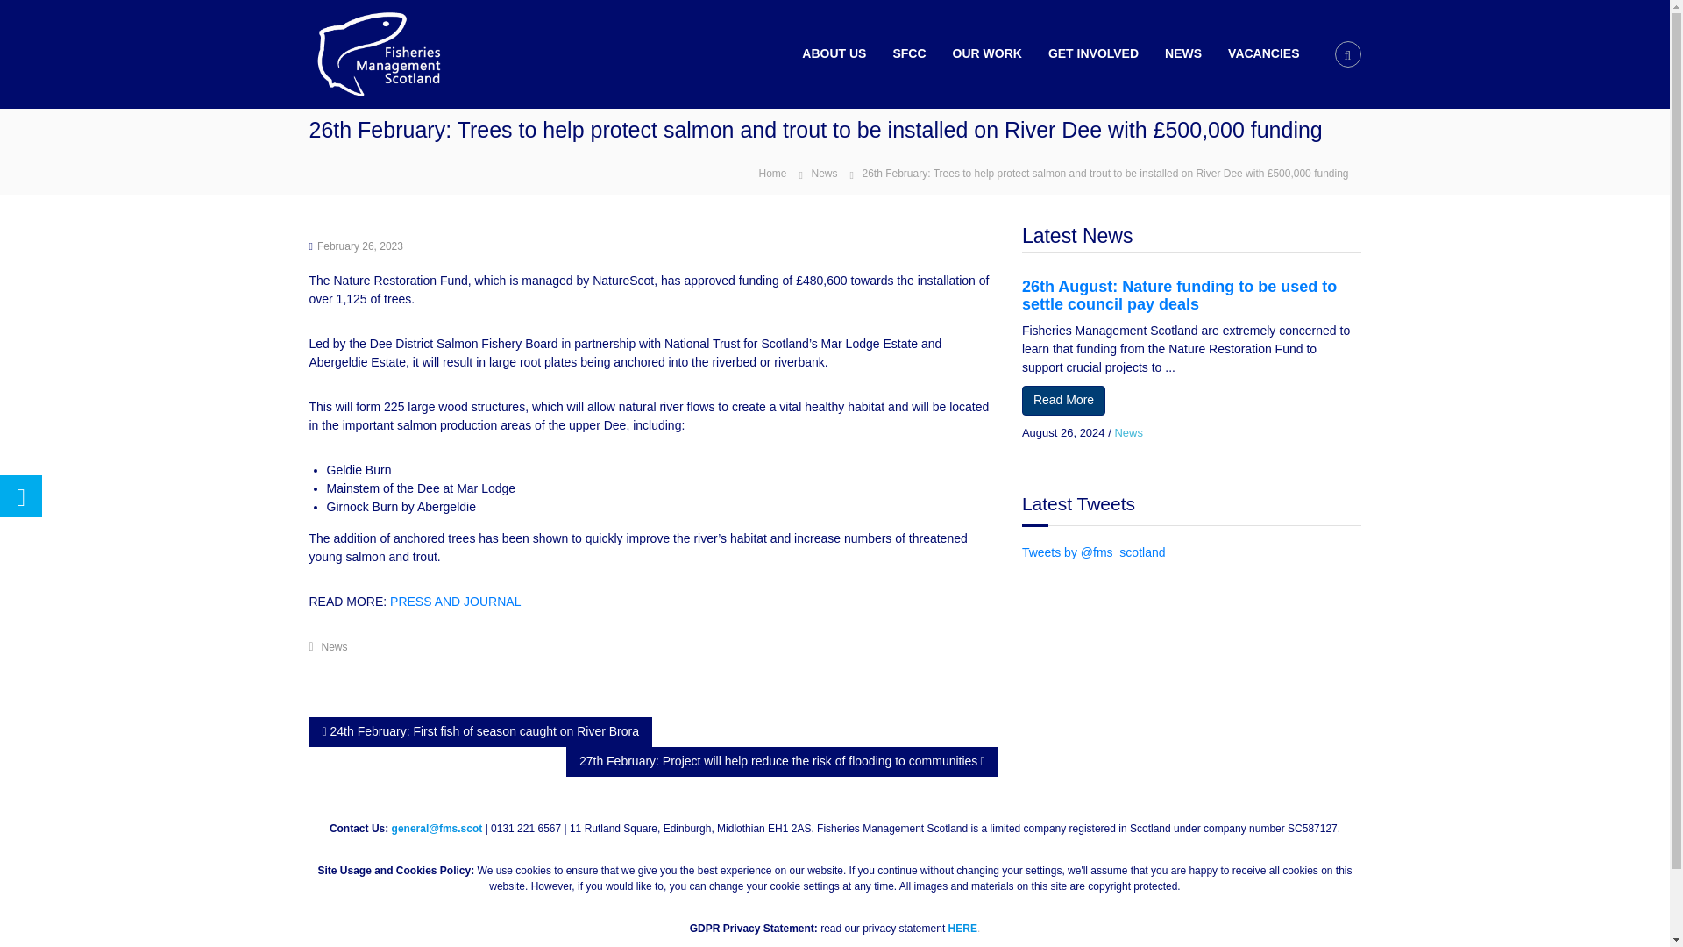 This screenshot has width=1683, height=947. Describe the element at coordinates (335, 647) in the screenshot. I see `News` at that location.